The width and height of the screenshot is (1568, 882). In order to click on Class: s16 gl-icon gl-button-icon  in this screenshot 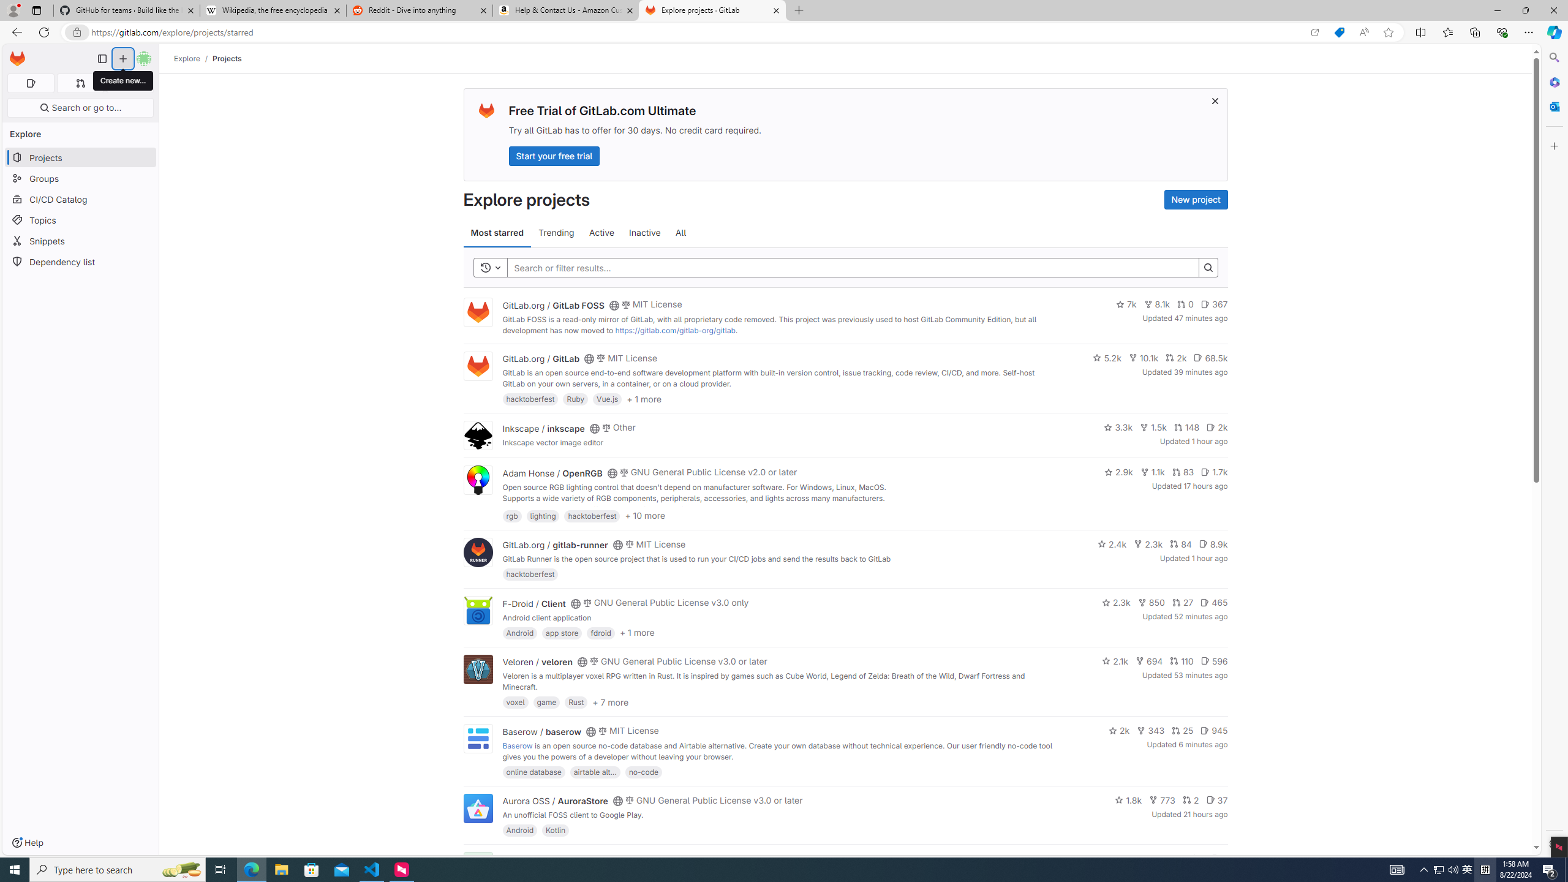, I will do `click(1214, 100)`.